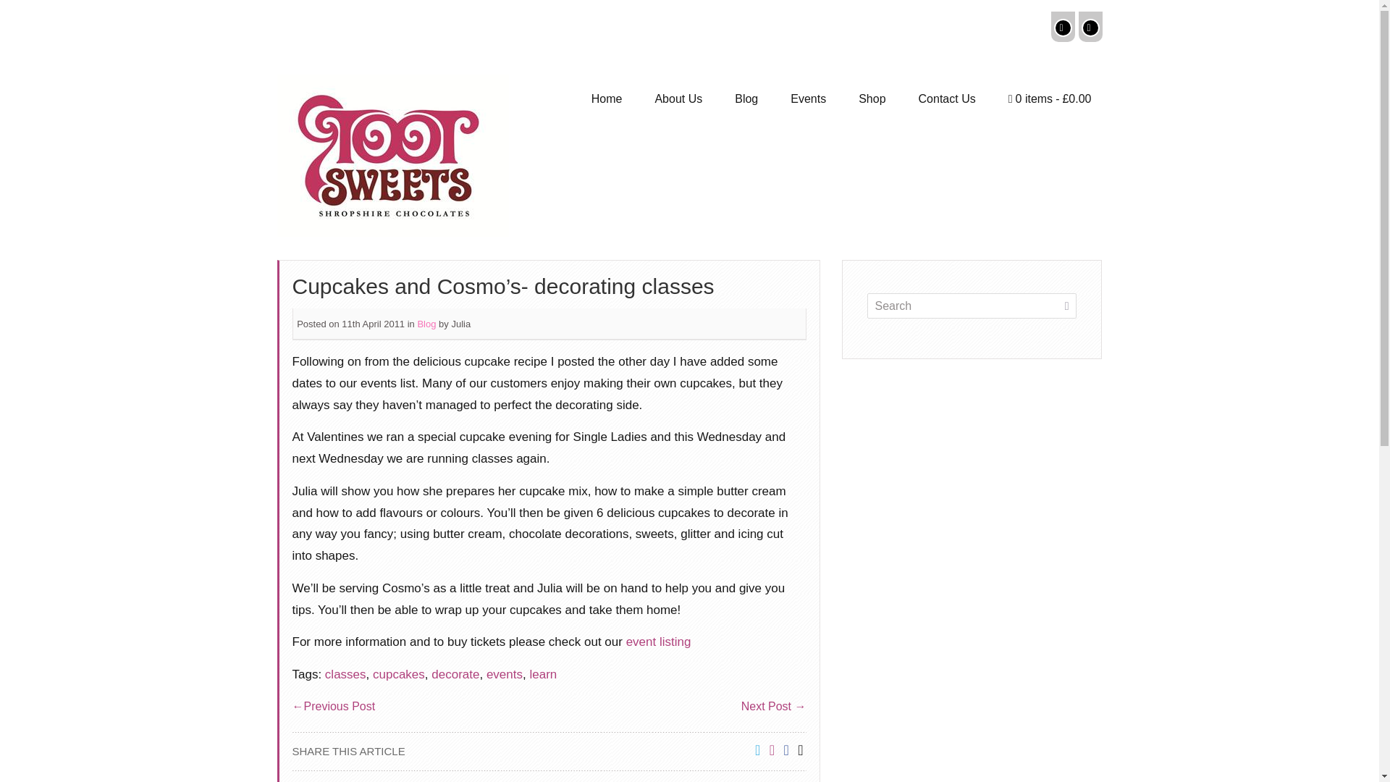 This screenshot has height=782, width=1390. Describe the element at coordinates (398, 674) in the screenshot. I see `cupcakes` at that location.